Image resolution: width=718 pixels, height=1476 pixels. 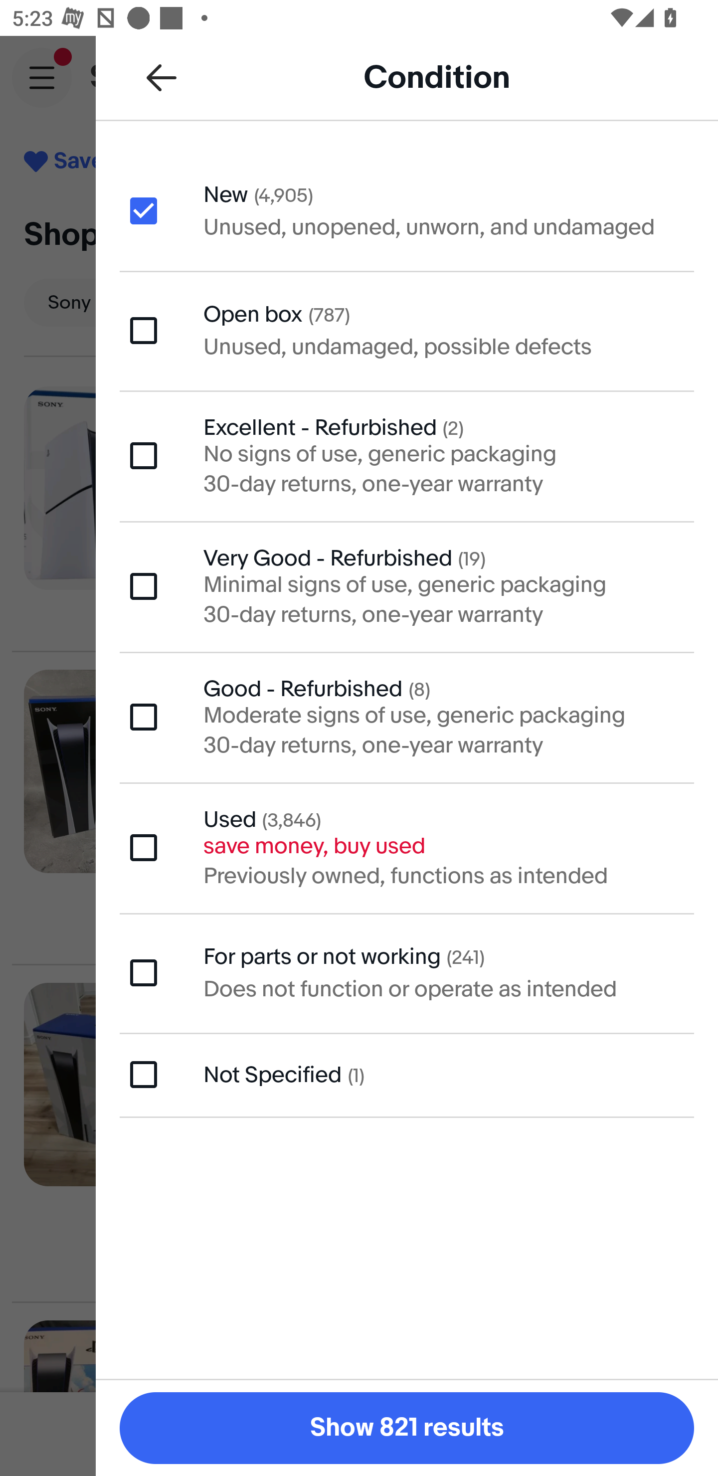 I want to click on Show 821 results, so click(x=407, y=1428).